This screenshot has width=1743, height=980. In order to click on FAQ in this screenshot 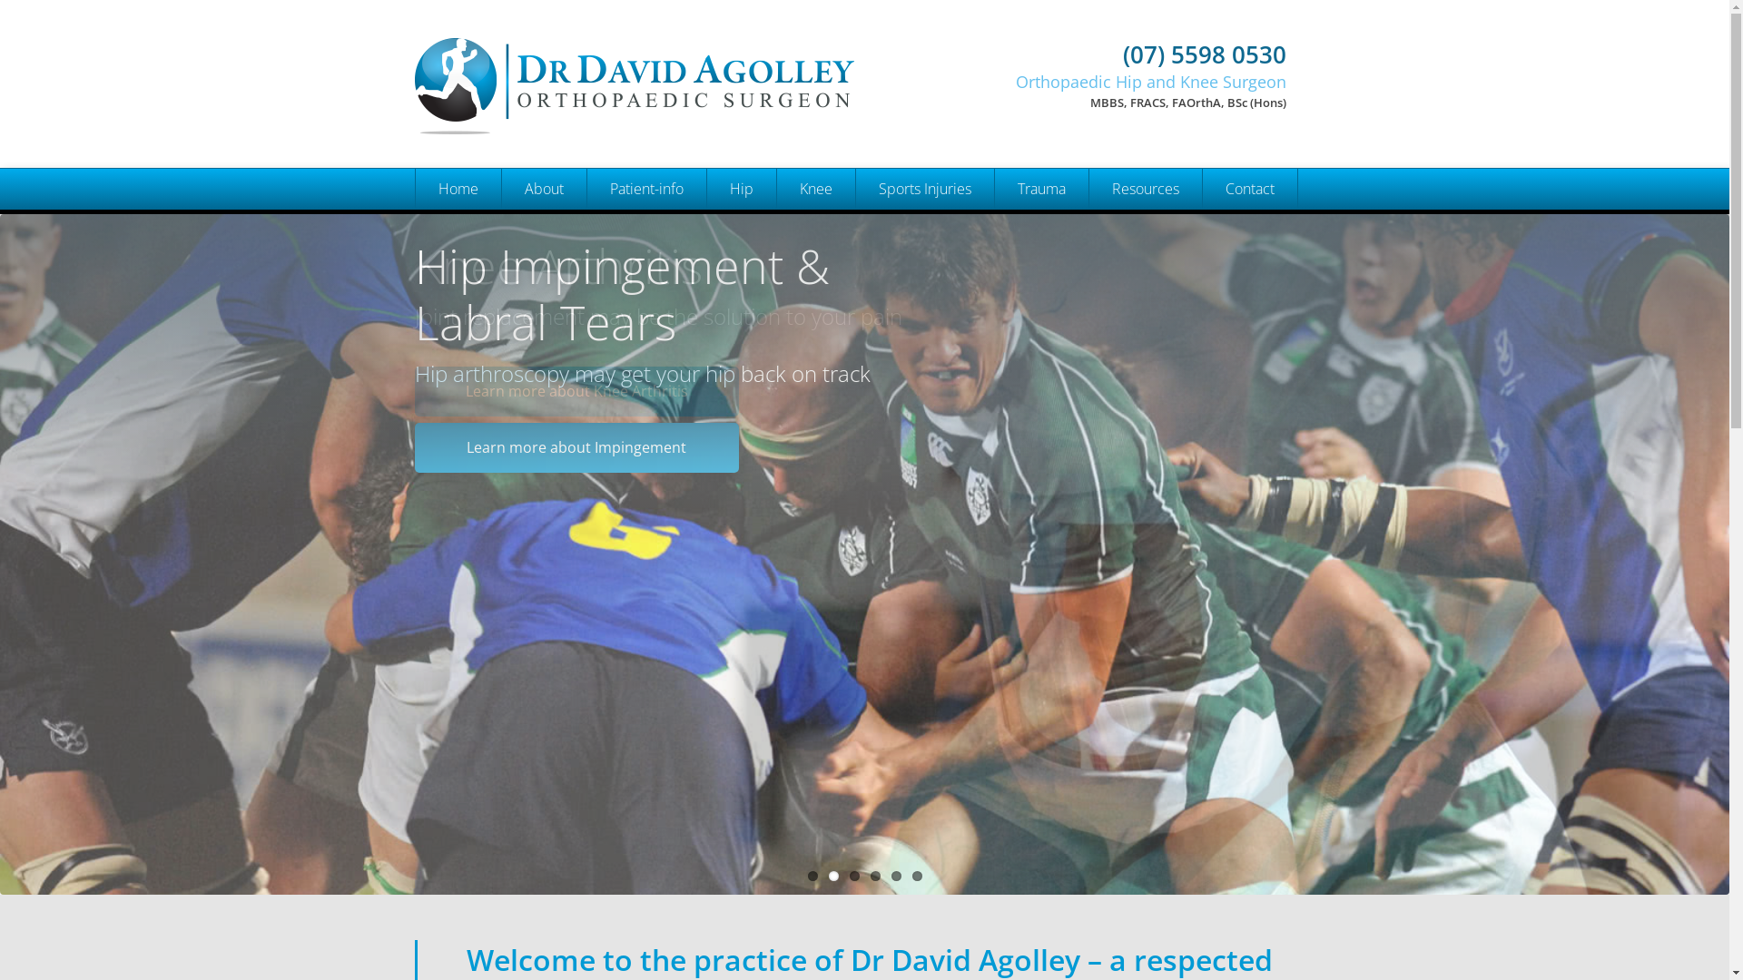, I will do `click(646, 230)`.